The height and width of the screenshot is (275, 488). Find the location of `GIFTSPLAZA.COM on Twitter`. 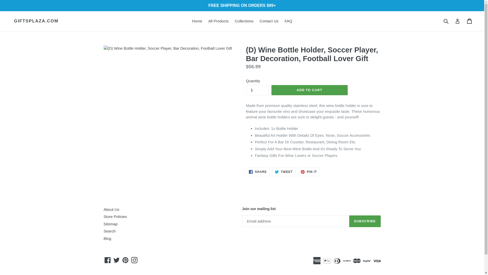

GIFTSPLAZA.COM on Twitter is located at coordinates (108, 260).